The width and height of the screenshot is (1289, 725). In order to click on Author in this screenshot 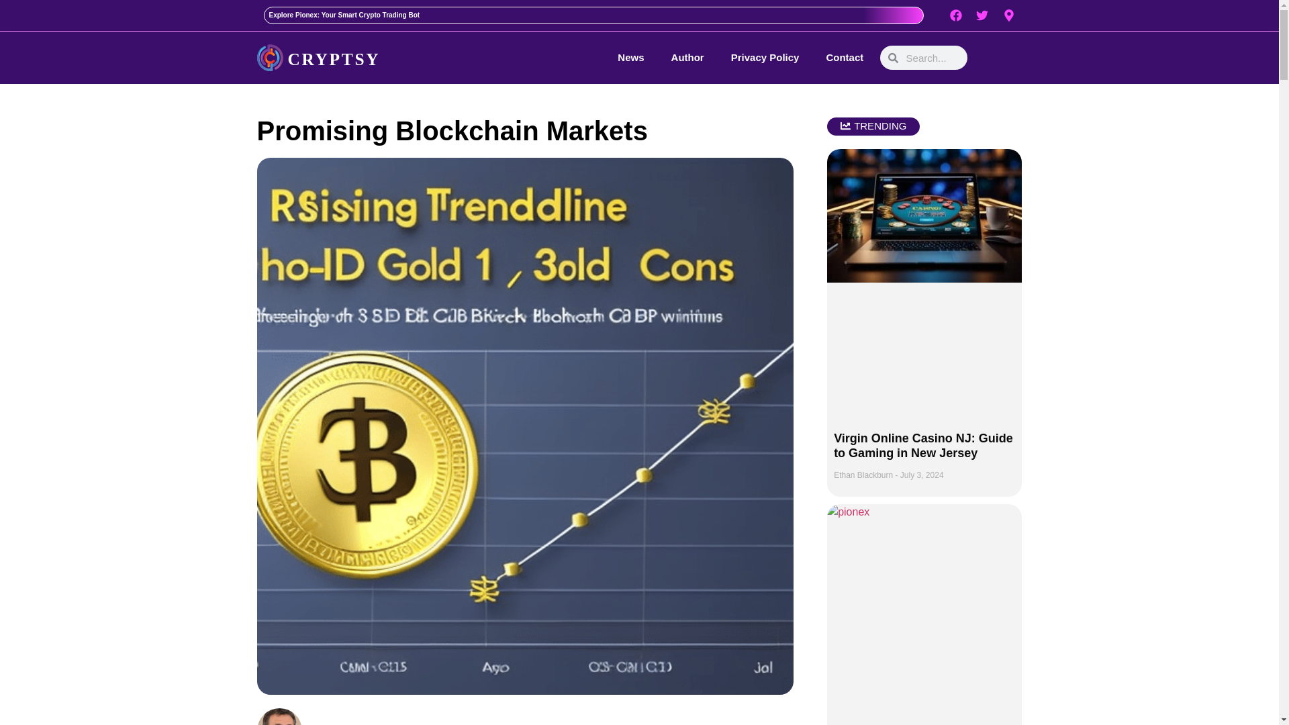, I will do `click(687, 58)`.